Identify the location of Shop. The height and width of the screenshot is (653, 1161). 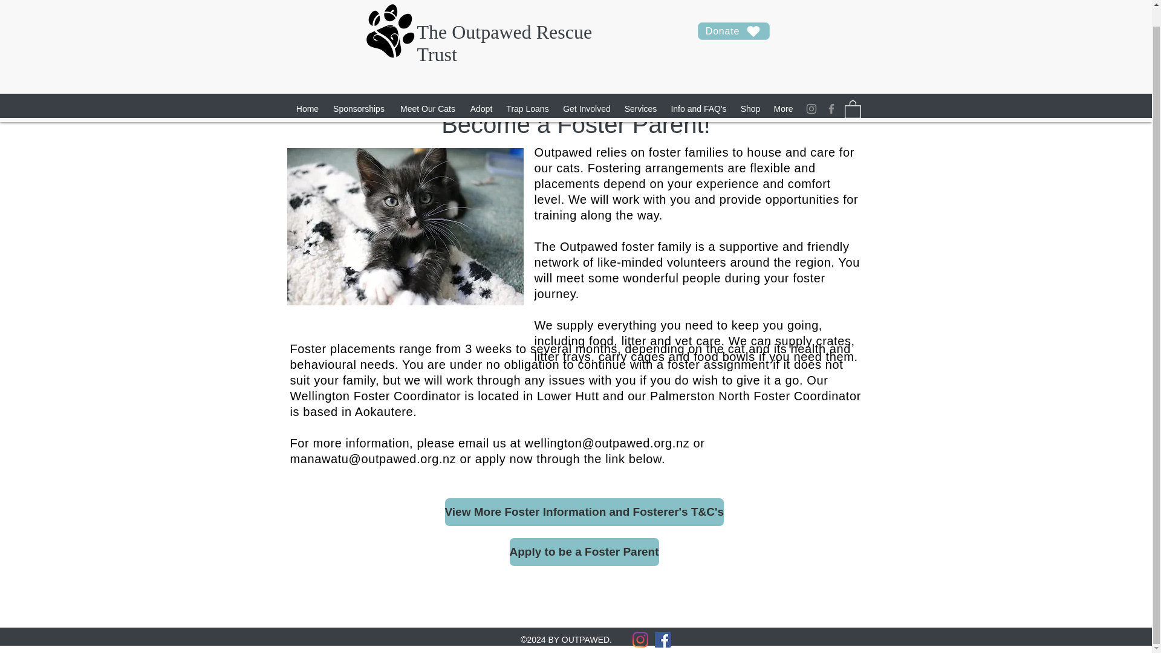
(750, 89).